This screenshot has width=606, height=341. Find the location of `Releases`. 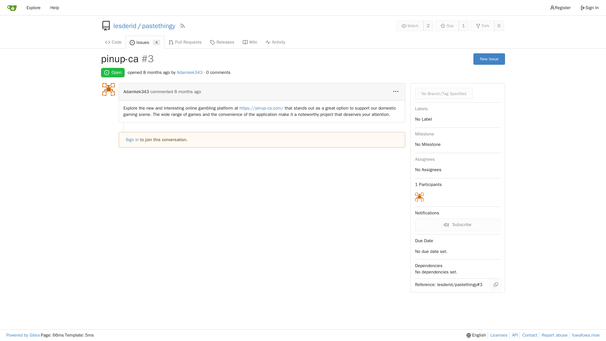

Releases is located at coordinates (222, 42).